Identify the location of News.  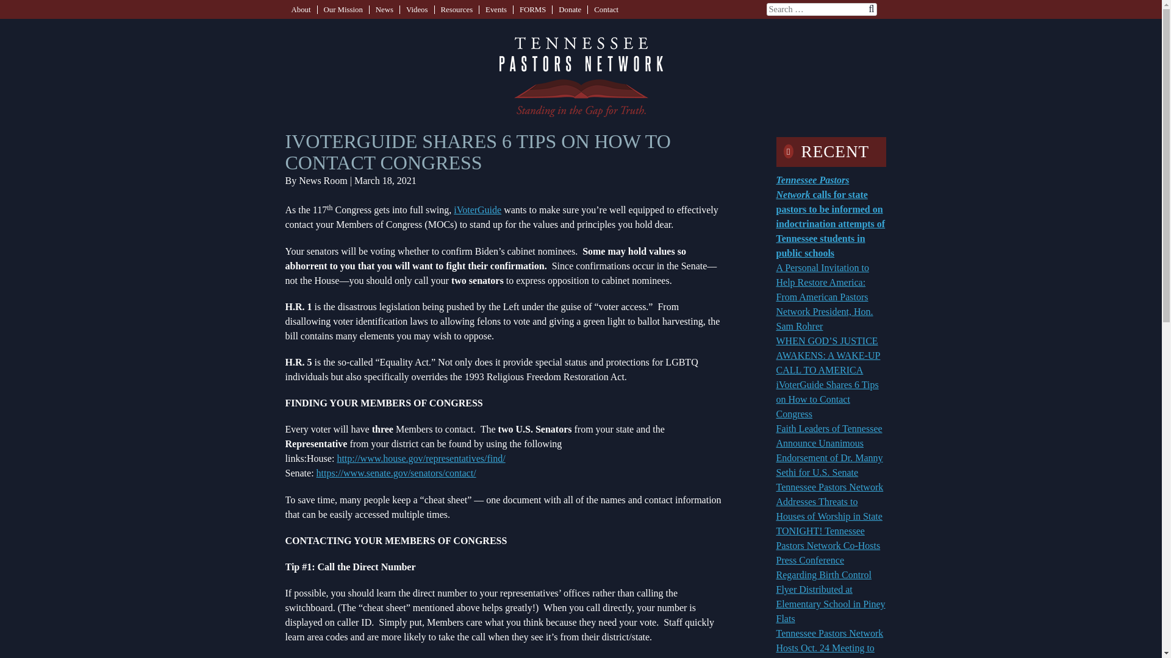
(384, 9).